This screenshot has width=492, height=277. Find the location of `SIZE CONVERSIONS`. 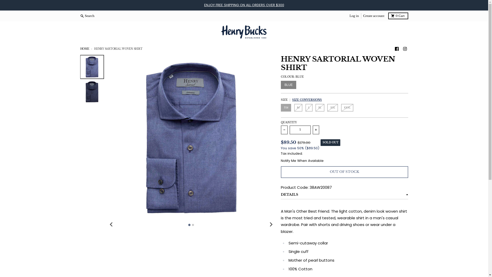

SIZE CONVERSIONS is located at coordinates (307, 101).